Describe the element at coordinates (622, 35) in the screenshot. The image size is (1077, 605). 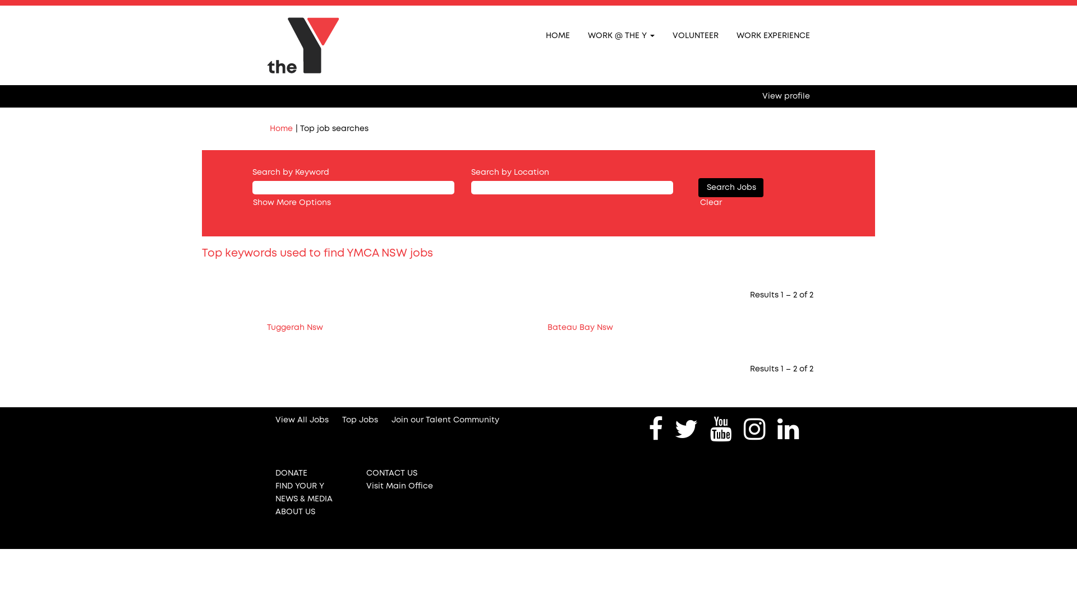
I see `WORK @ THE Y` at that location.